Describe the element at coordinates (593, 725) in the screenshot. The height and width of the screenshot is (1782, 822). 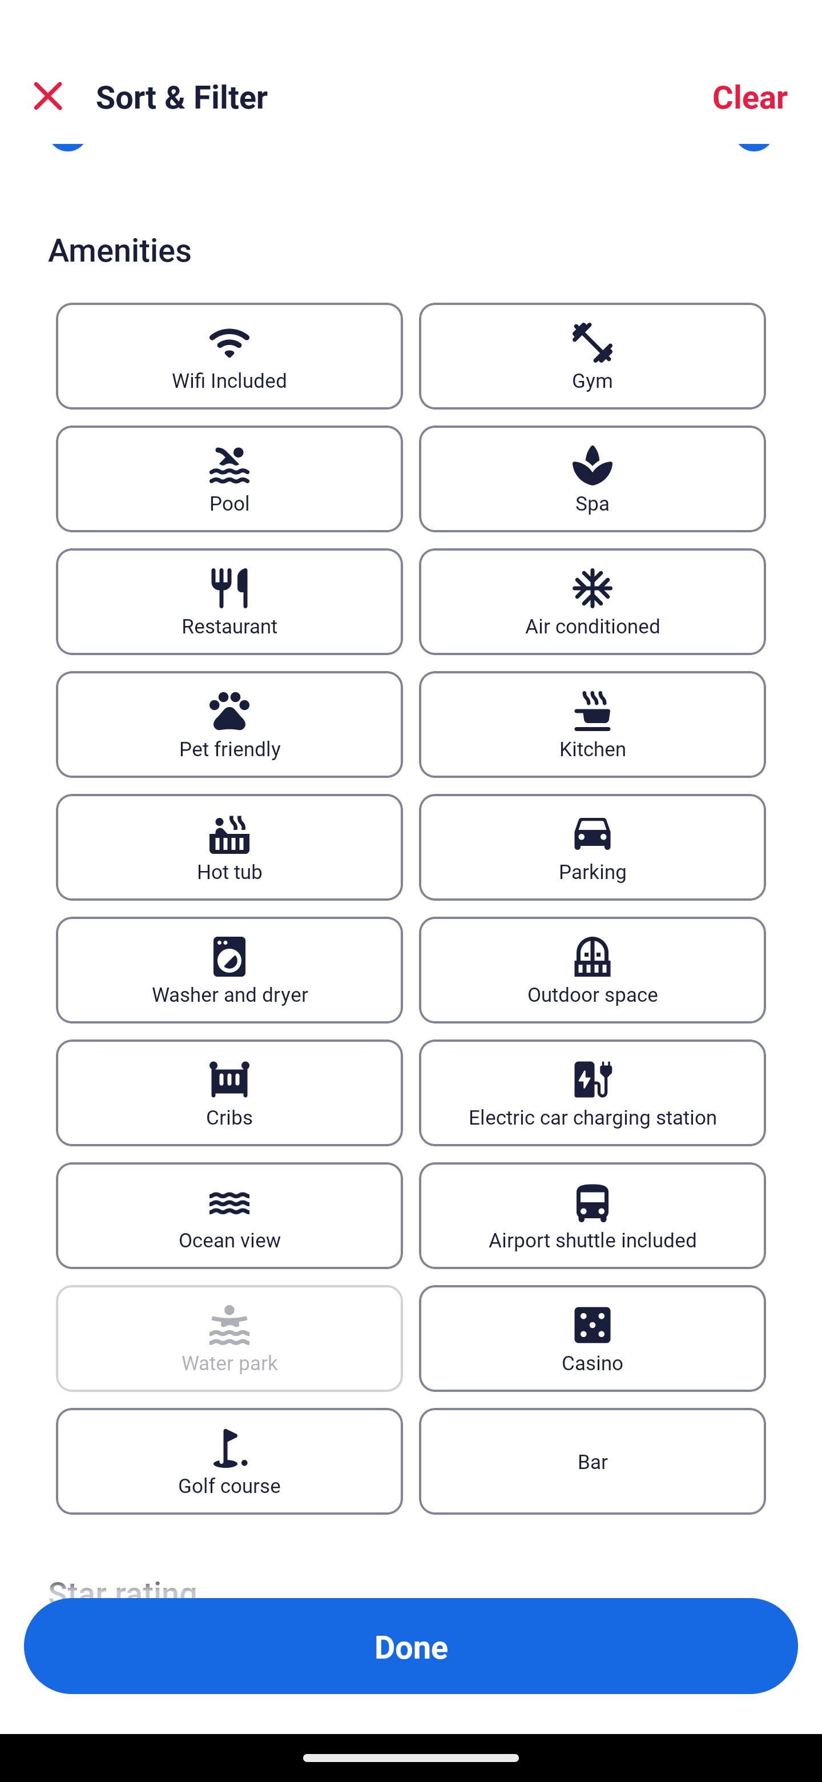
I see `Kitchen` at that location.